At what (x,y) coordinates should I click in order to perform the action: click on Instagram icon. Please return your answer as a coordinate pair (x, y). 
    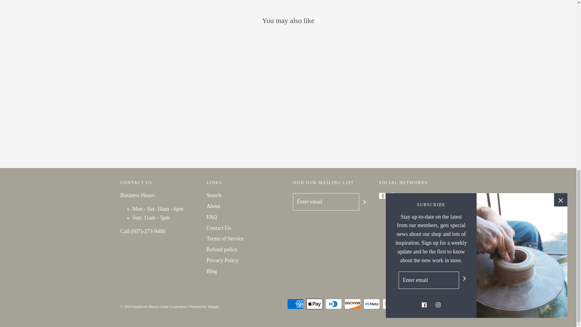
    Looking at the image, I should click on (393, 196).